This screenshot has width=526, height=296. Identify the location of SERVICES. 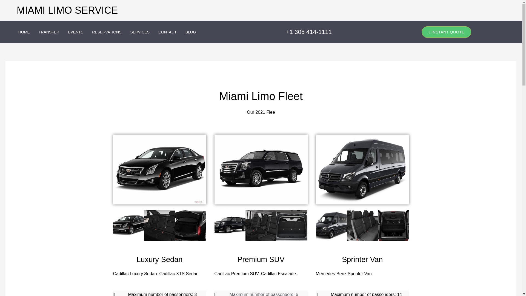
(140, 32).